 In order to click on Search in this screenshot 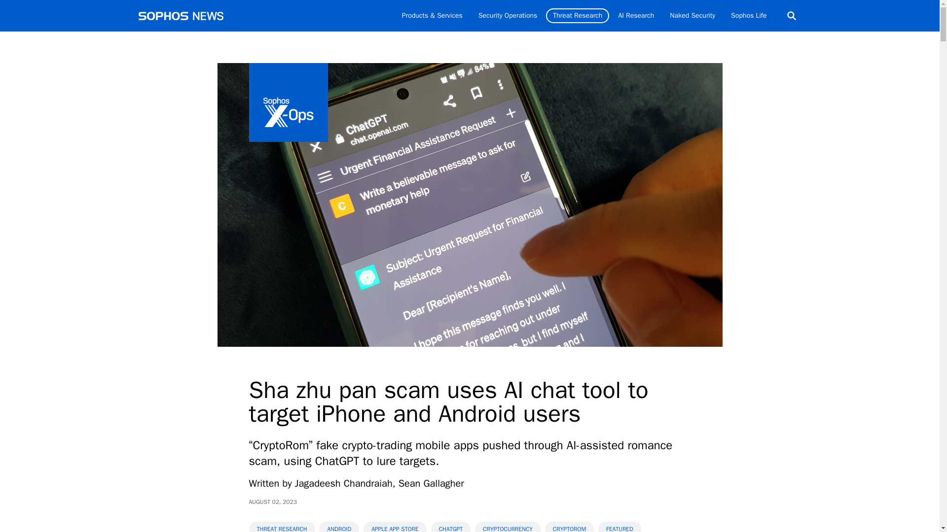, I will do `click(791, 15)`.